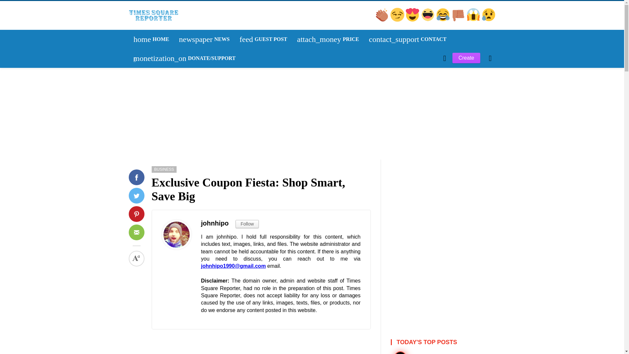 The width and height of the screenshot is (629, 354). What do you see at coordinates (474, 20) in the screenshot?
I see `AWESOME!` at bounding box center [474, 20].